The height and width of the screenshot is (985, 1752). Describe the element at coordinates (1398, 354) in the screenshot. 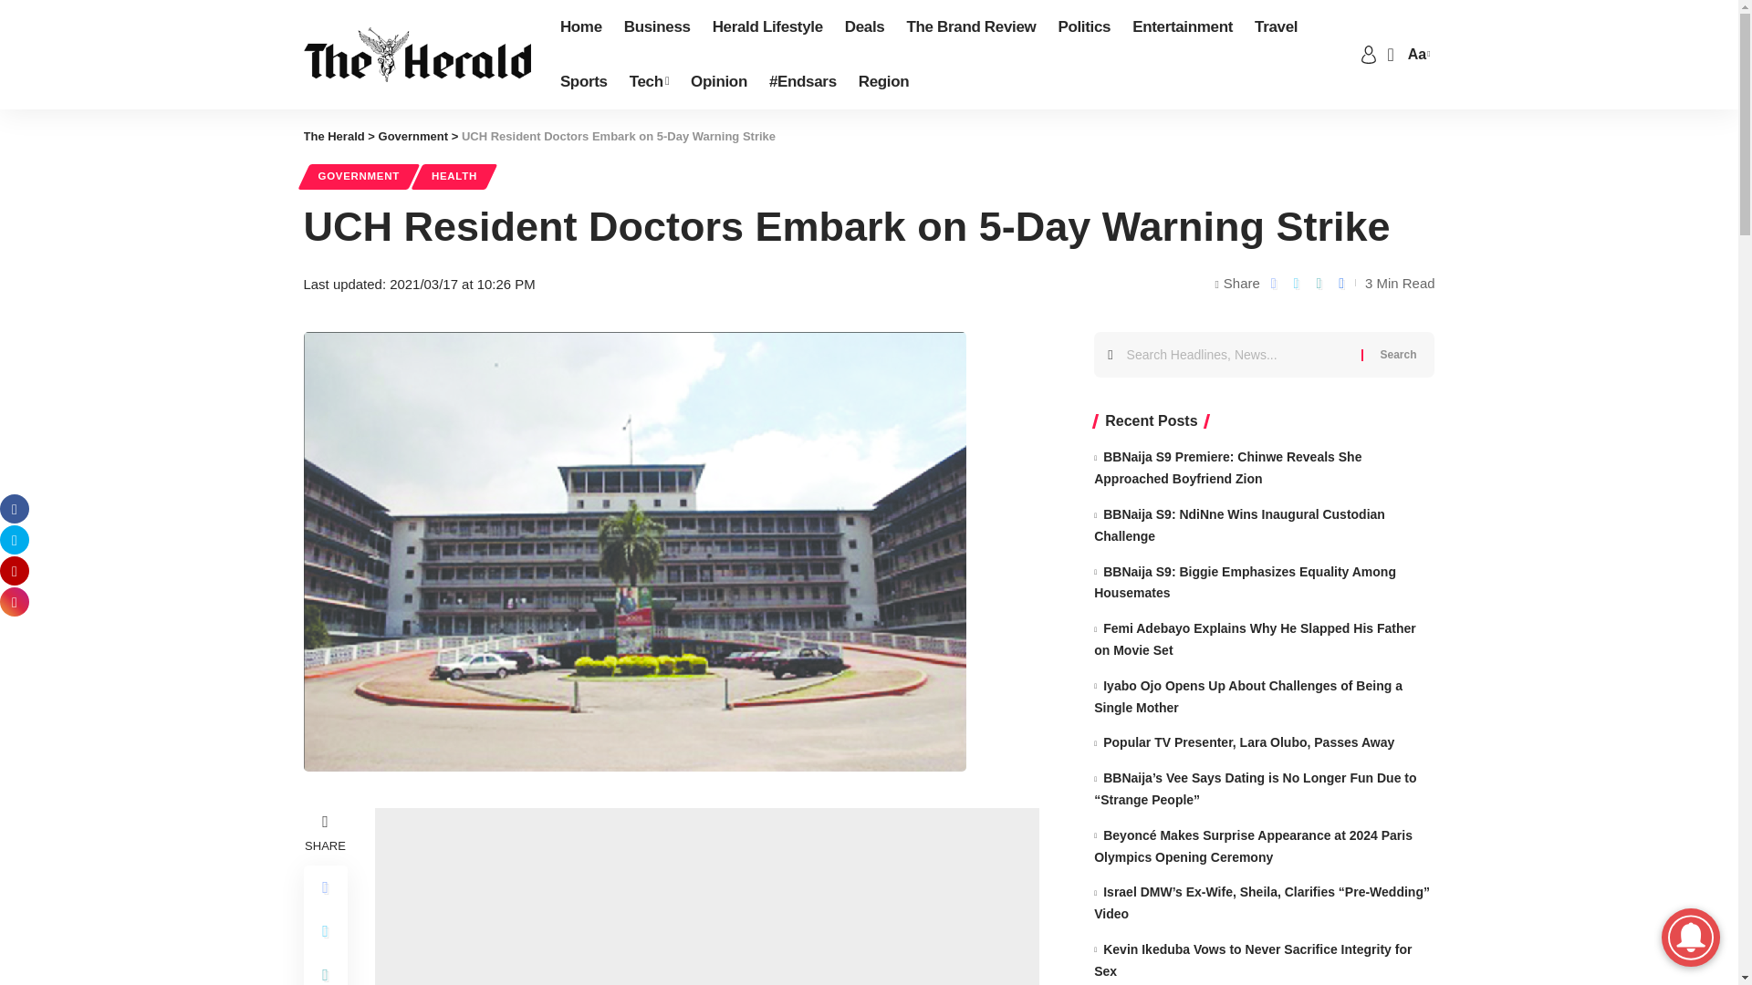

I see `Search` at that location.